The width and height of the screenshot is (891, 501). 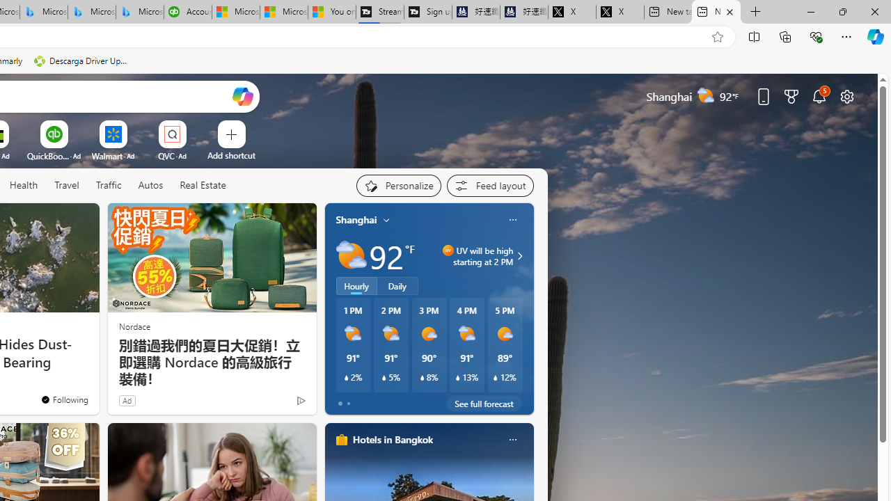 I want to click on Traffic, so click(x=108, y=185).